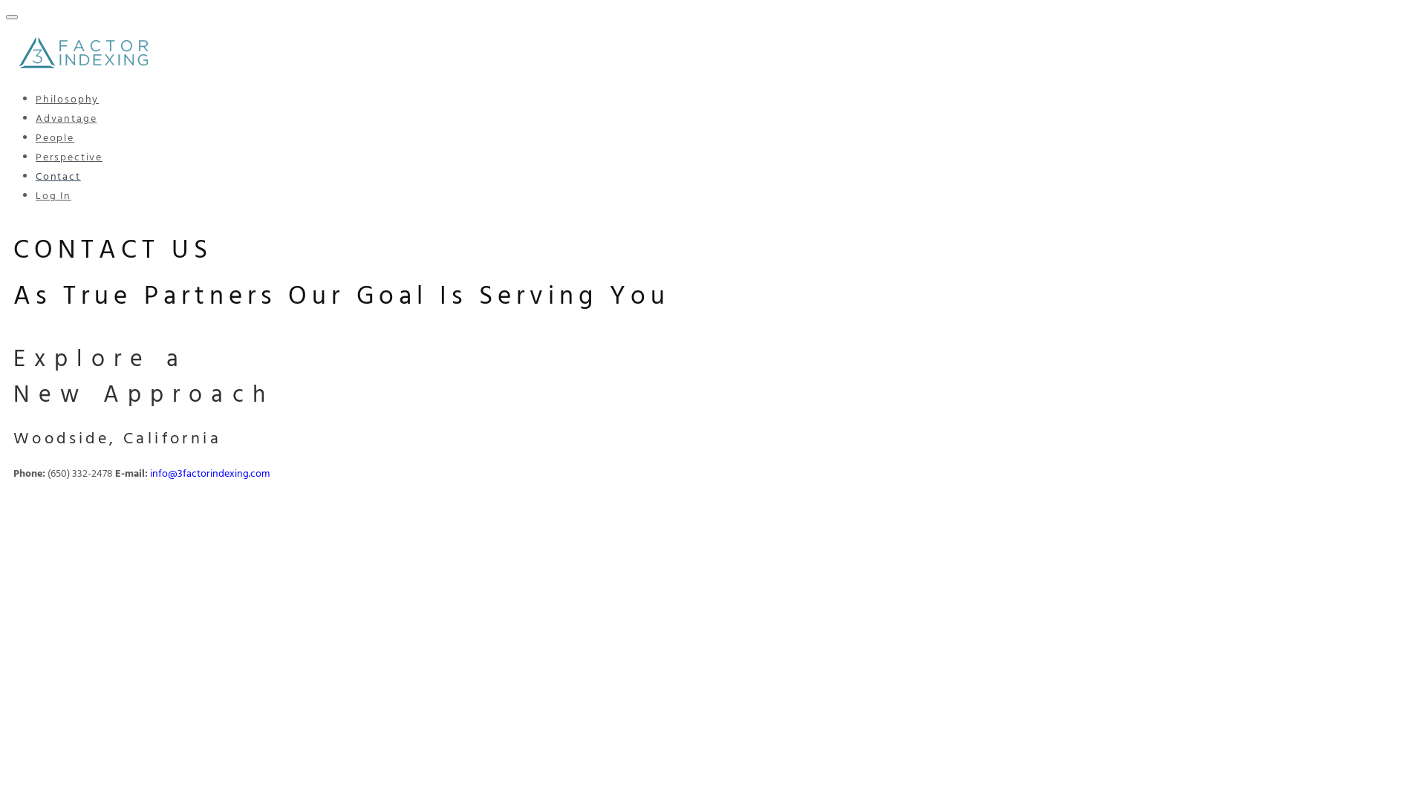  Describe the element at coordinates (53, 196) in the screenshot. I see `Log In` at that location.